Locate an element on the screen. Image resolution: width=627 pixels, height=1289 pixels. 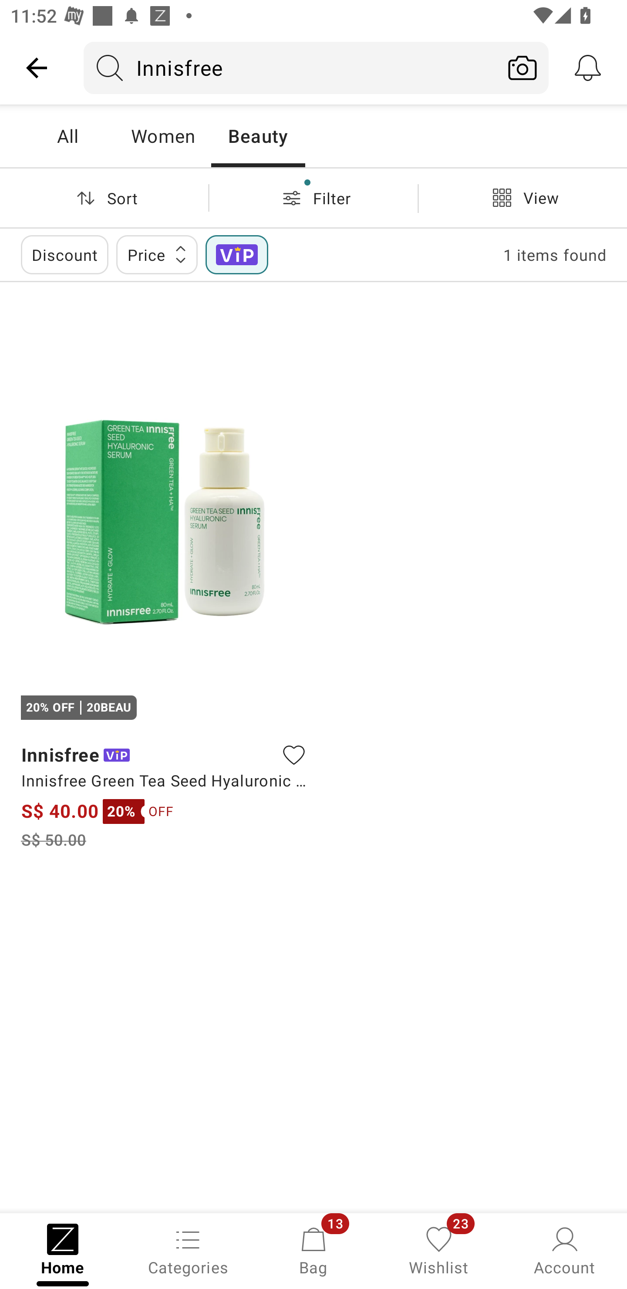
Bag, 13 new notifications Bag is located at coordinates (313, 1250).